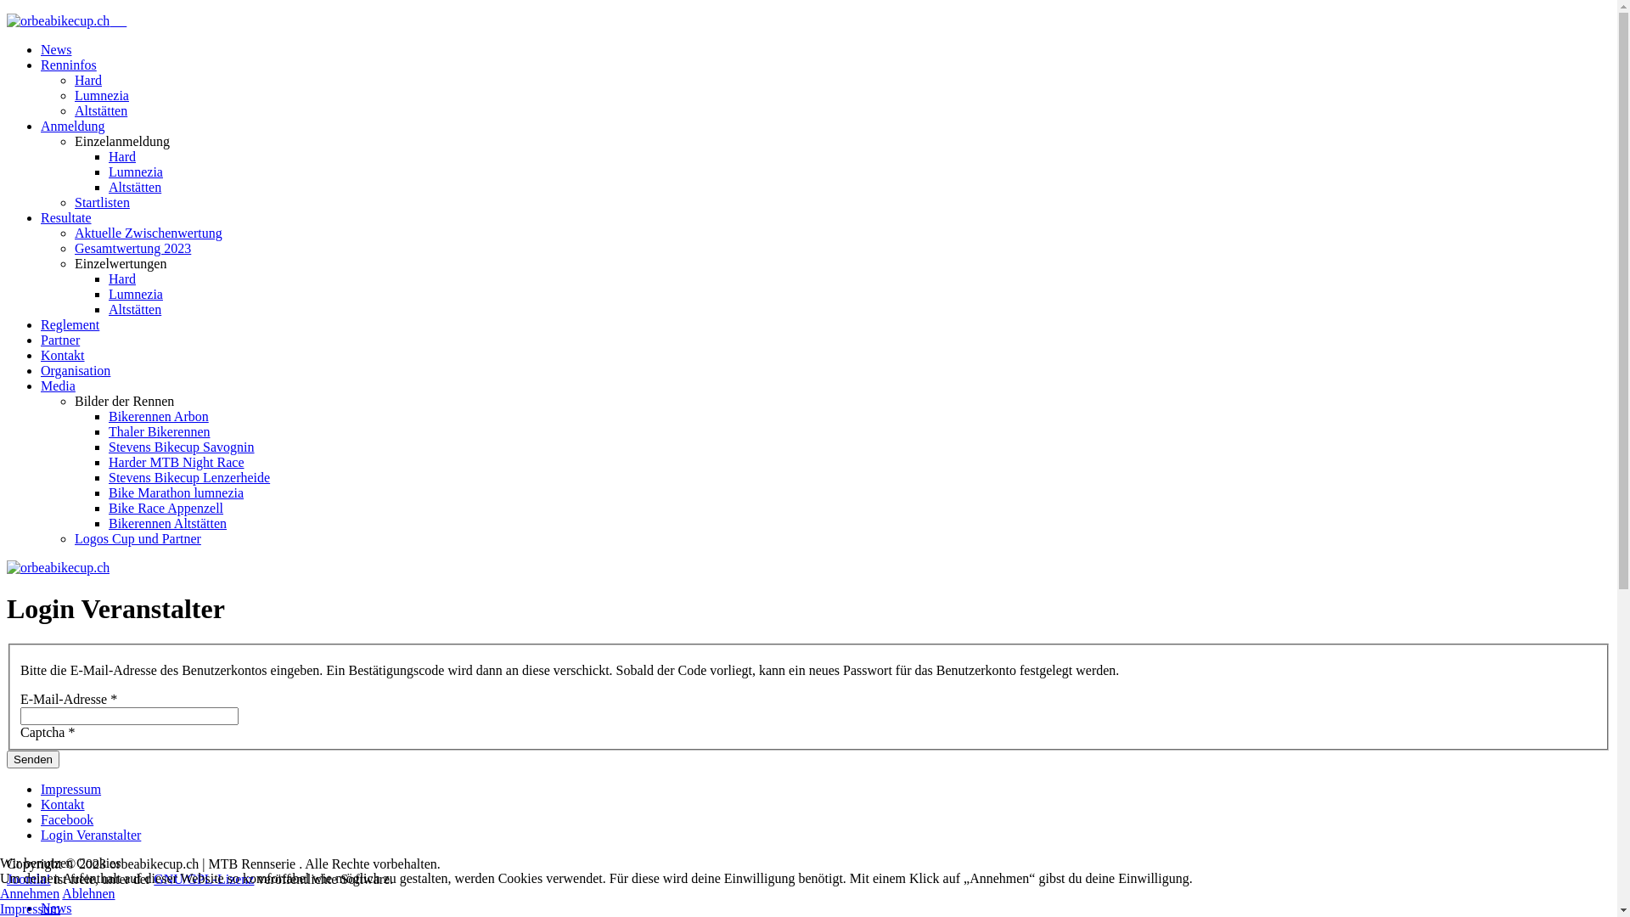  I want to click on Kontakt, so click(63, 355).